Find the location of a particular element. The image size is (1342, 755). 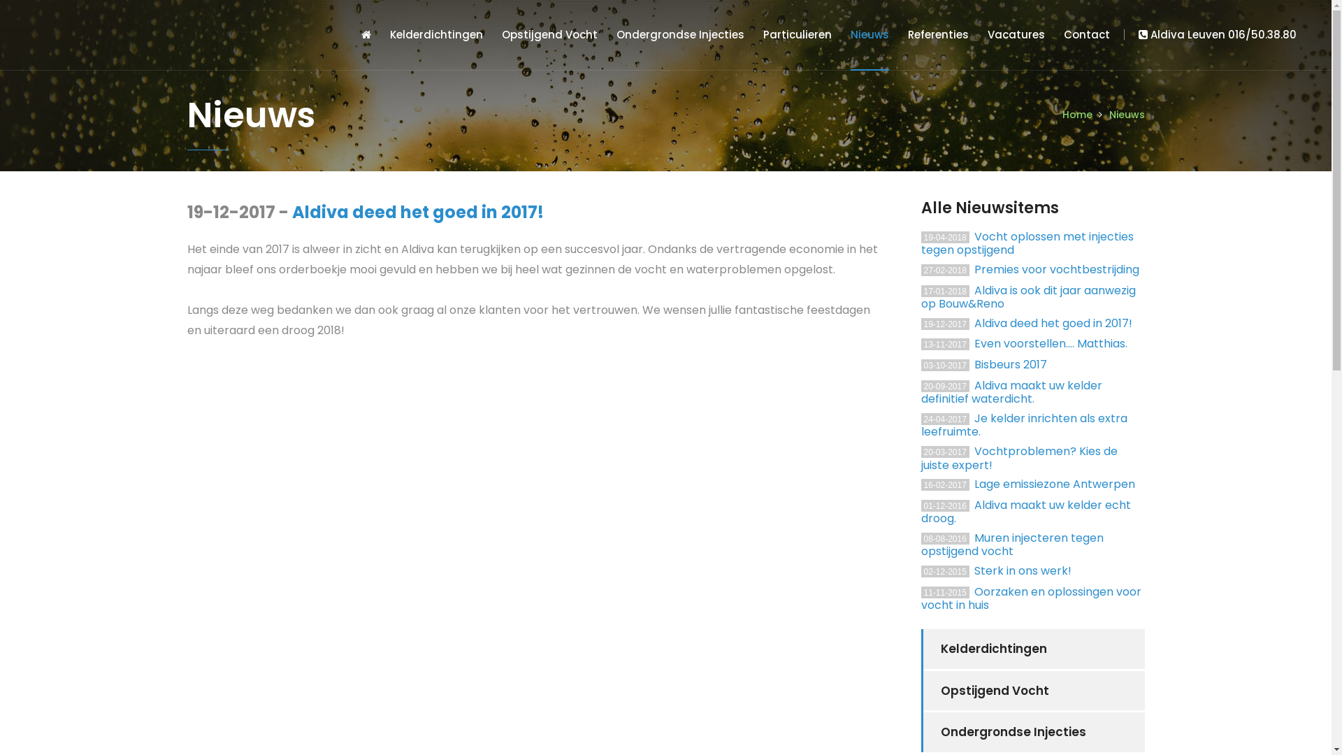

Contact is located at coordinates (1087, 35).